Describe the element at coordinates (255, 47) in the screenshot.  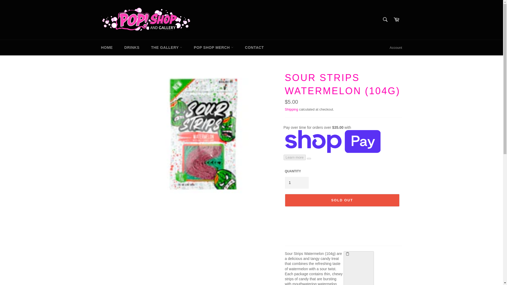
I see `CONTACT` at that location.